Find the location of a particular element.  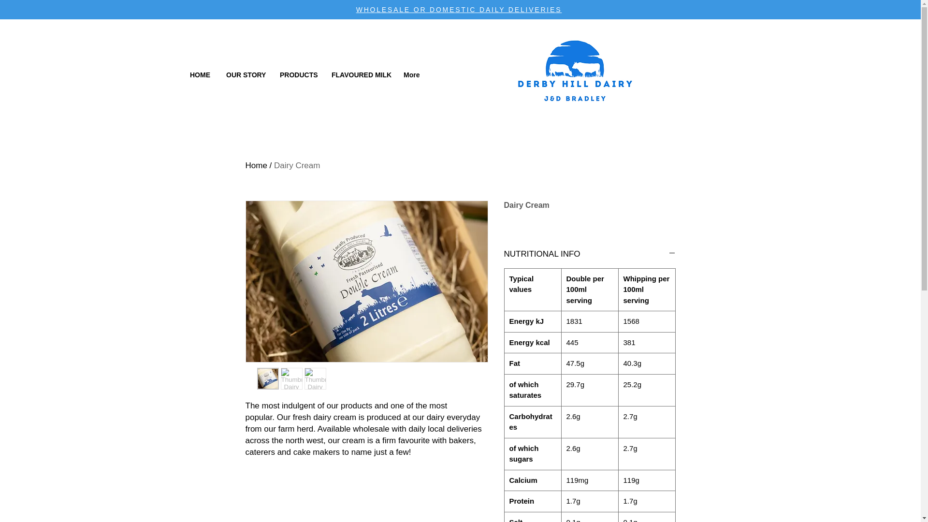

MASTHEAD IDEA 1.png is located at coordinates (575, 75).